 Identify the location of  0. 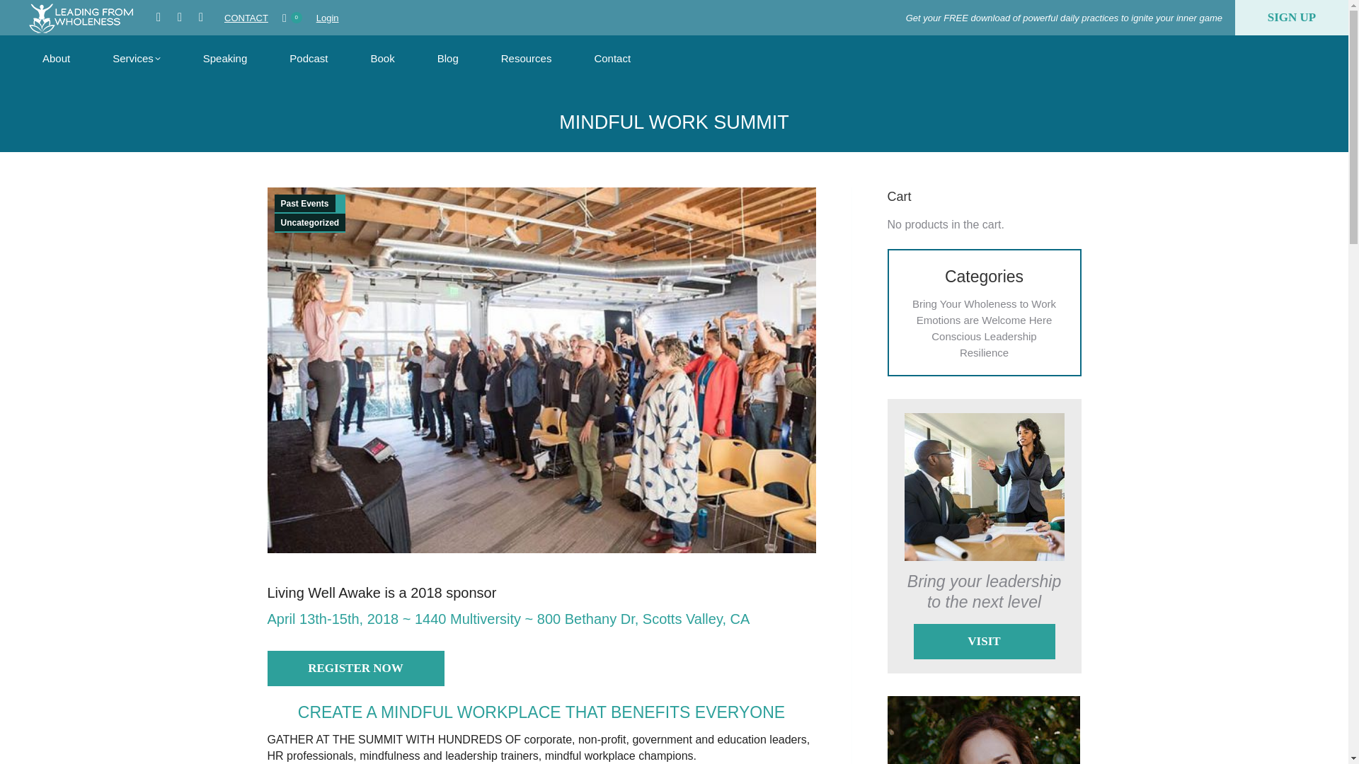
(292, 18).